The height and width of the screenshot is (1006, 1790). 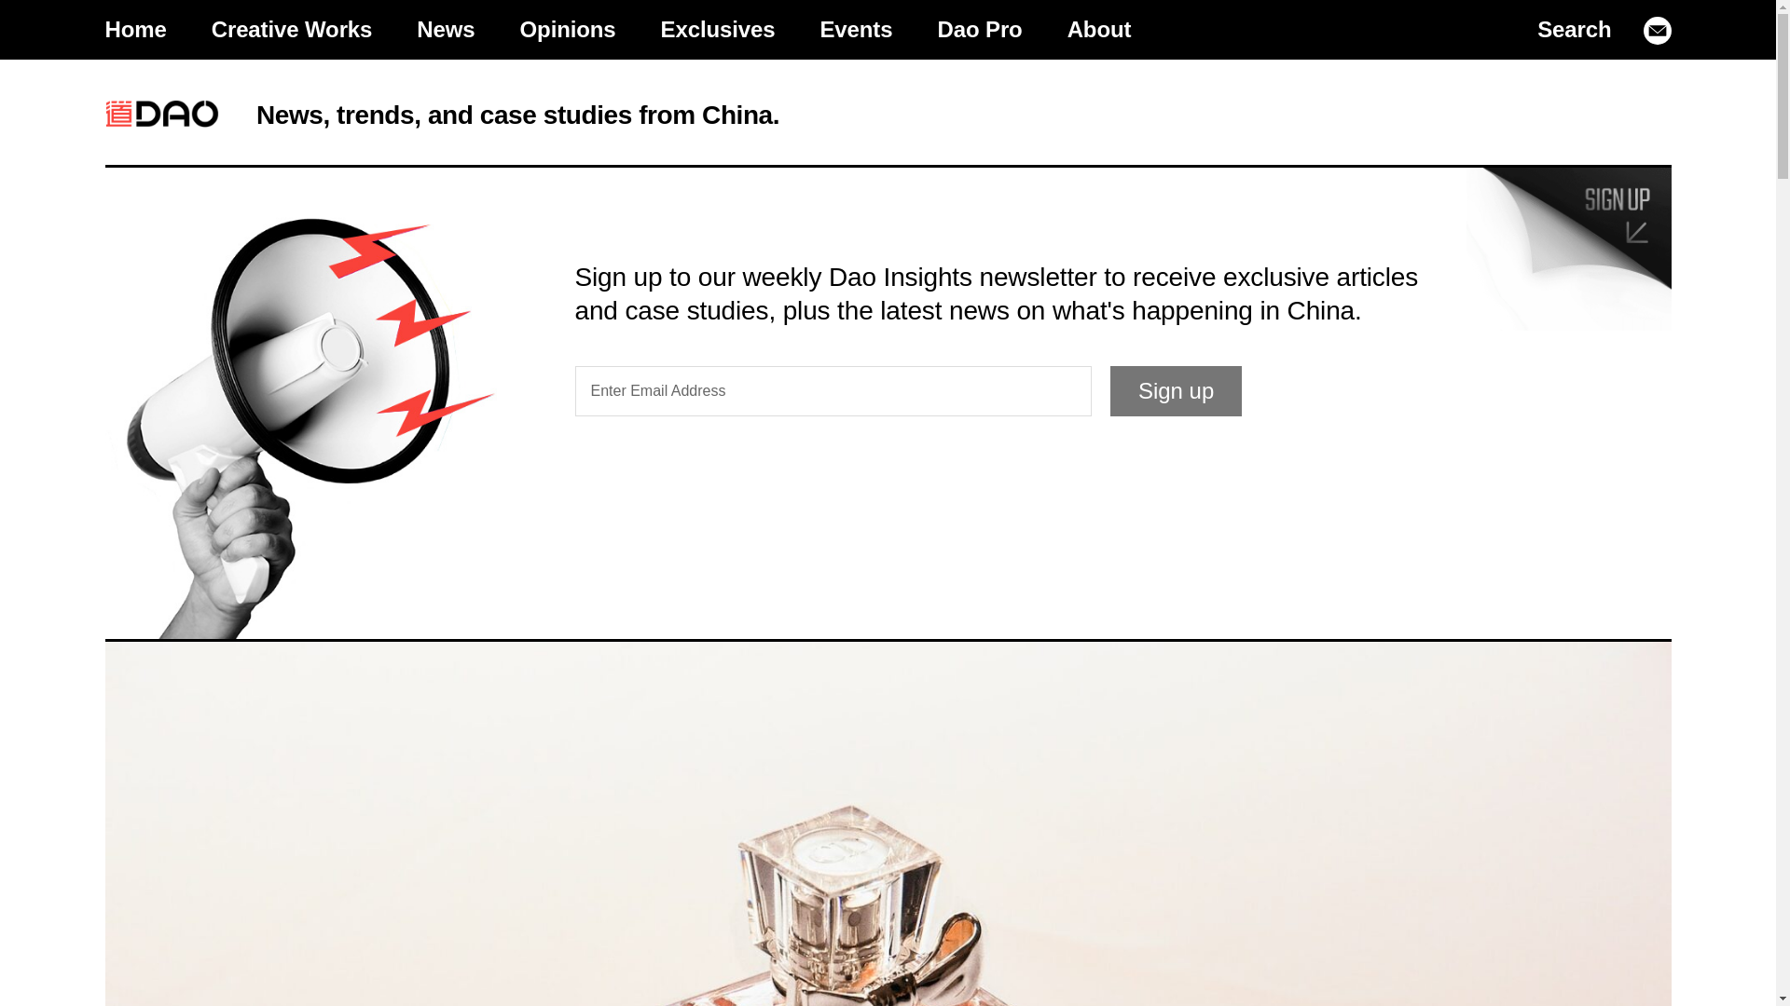 I want to click on Creative Works, so click(x=293, y=30).